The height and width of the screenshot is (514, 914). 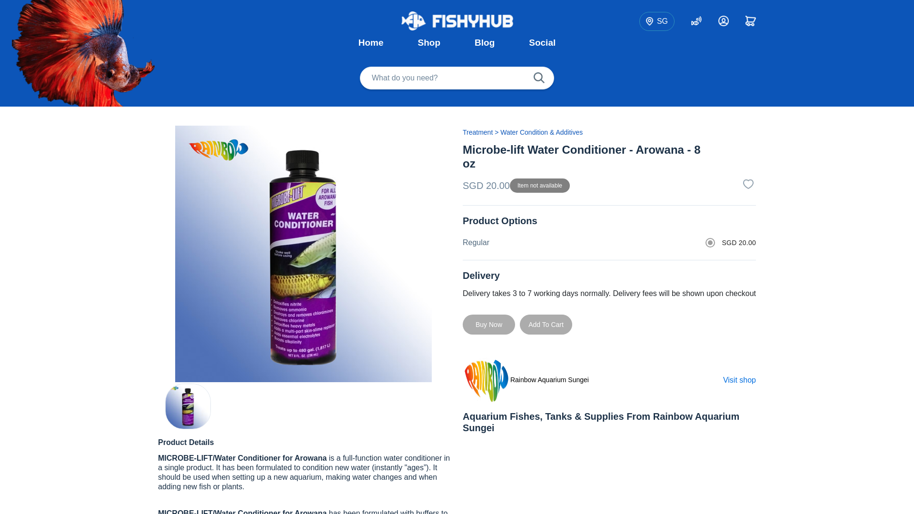 What do you see at coordinates (526, 380) in the screenshot?
I see `Rainbow Aquarium Sungei` at bounding box center [526, 380].